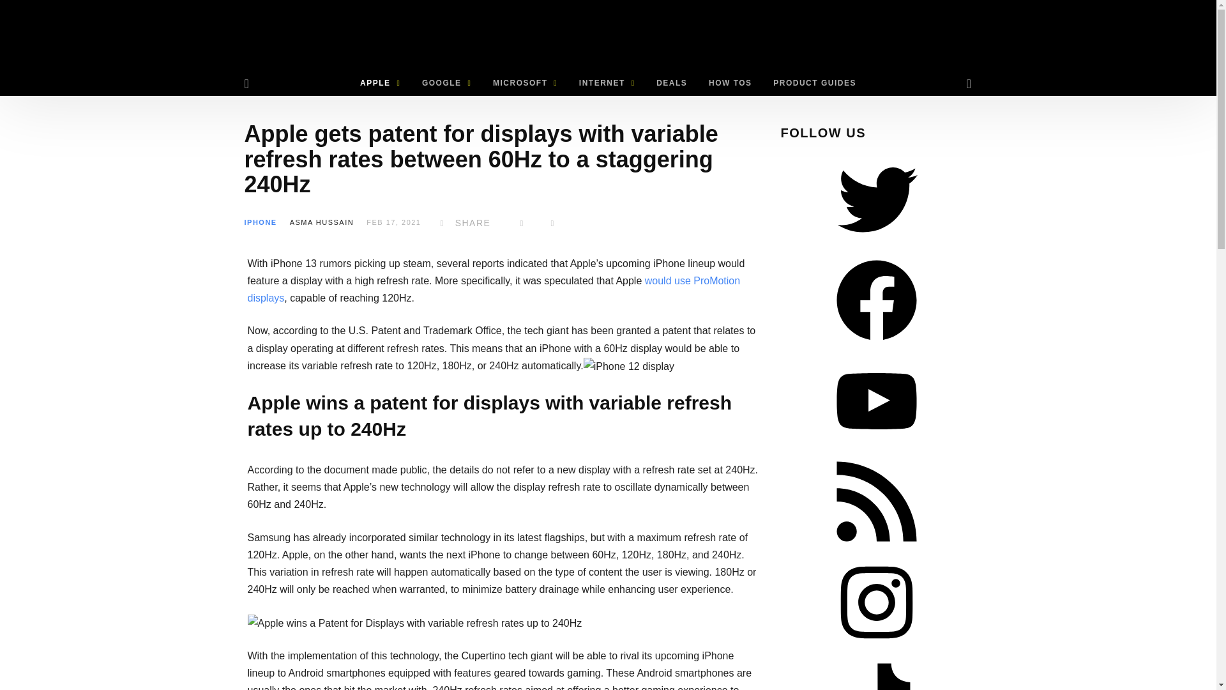 This screenshot has width=1226, height=690. What do you see at coordinates (380, 83) in the screenshot?
I see `APPLE` at bounding box center [380, 83].